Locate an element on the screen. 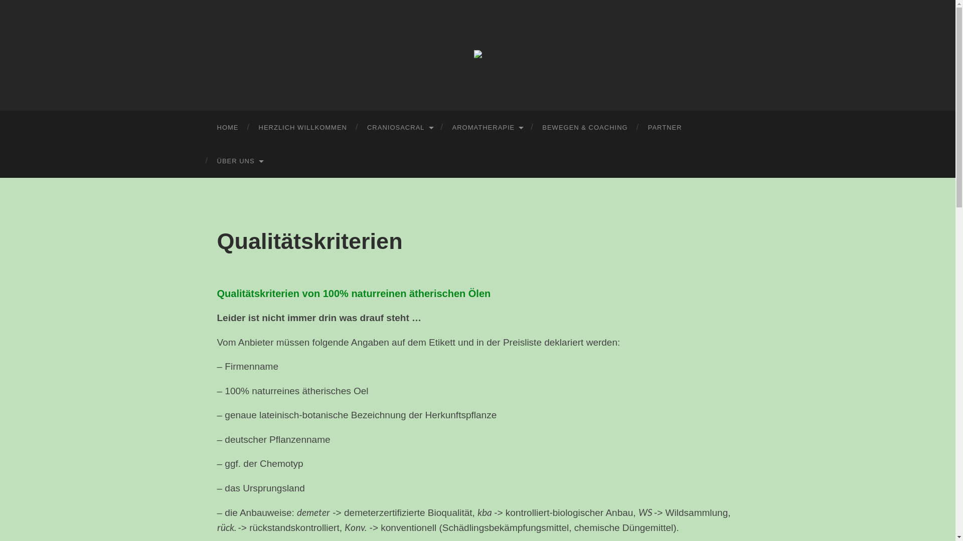 The width and height of the screenshot is (963, 541). CRANIOSACRAL is located at coordinates (400, 127).